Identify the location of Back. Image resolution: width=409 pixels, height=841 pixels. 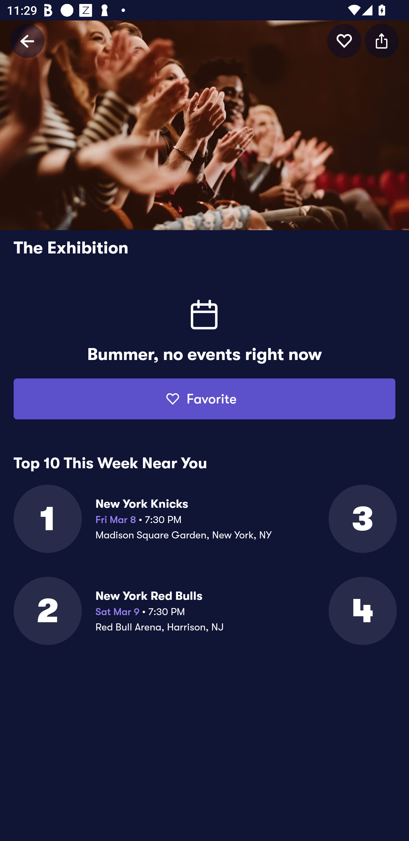
(27, 41).